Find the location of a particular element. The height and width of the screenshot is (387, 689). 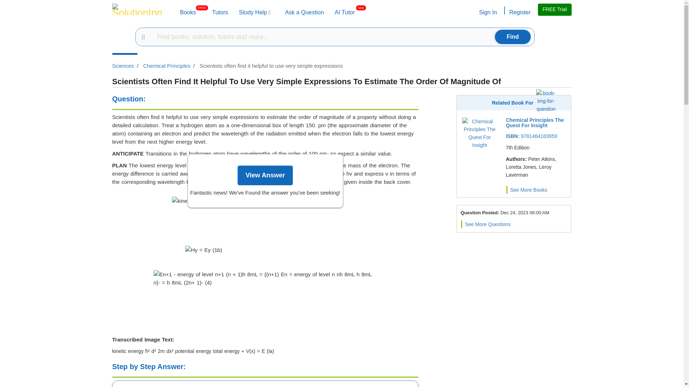

Study Help is located at coordinates (255, 12).